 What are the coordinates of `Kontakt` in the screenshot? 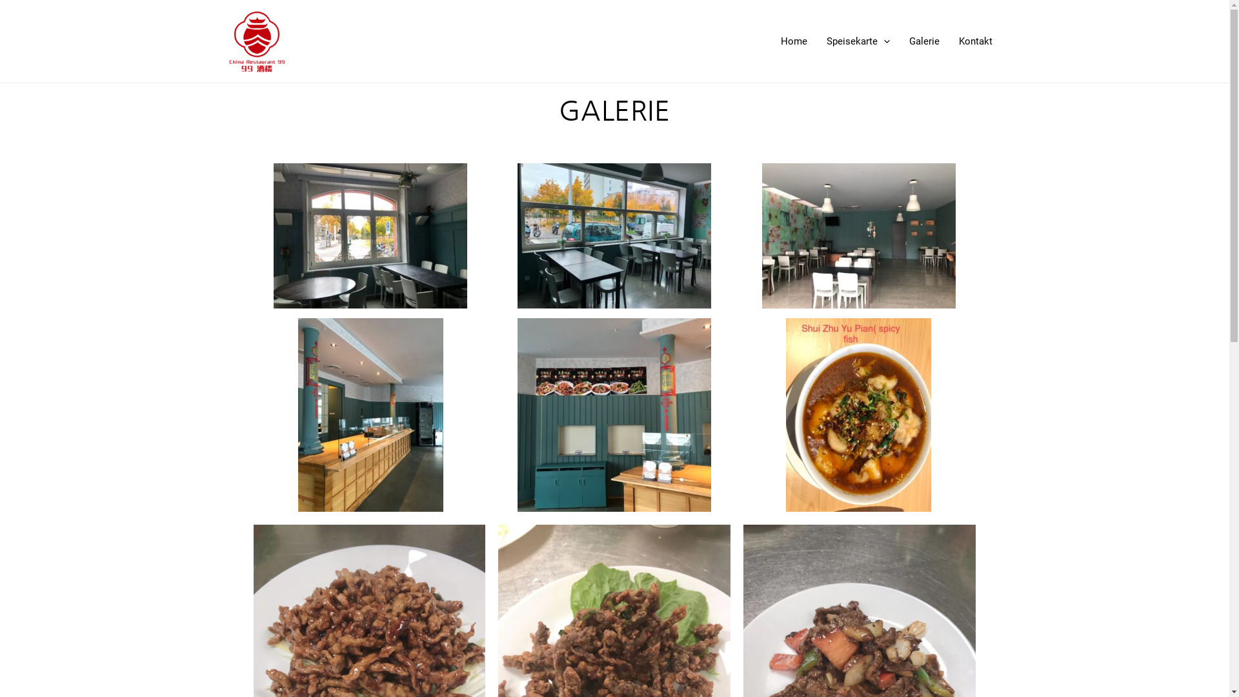 It's located at (975, 41).